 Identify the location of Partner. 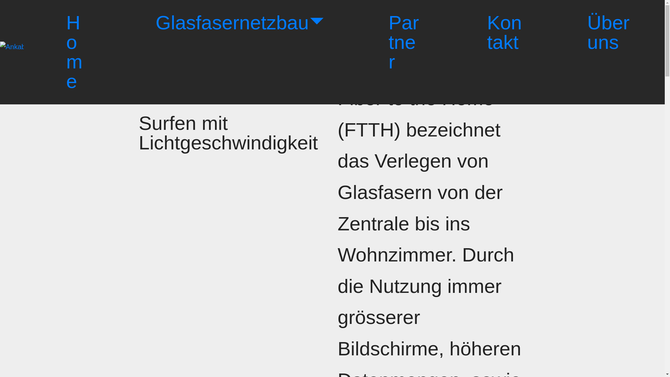
(405, 43).